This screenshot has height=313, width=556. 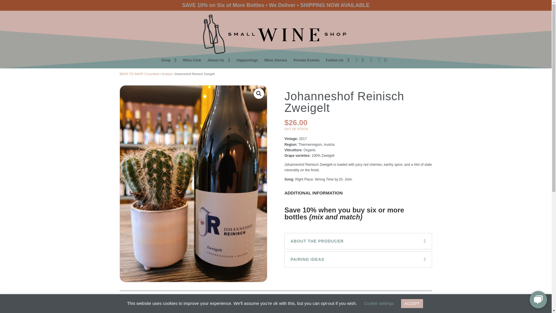 What do you see at coordinates (360, 61) in the screenshot?
I see `Login To Your Small Wine Shop Account` at bounding box center [360, 61].